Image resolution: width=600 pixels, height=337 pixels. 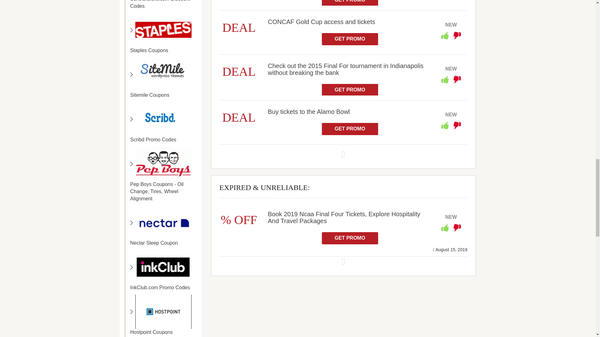 I want to click on GET PROMO, so click(x=350, y=3).